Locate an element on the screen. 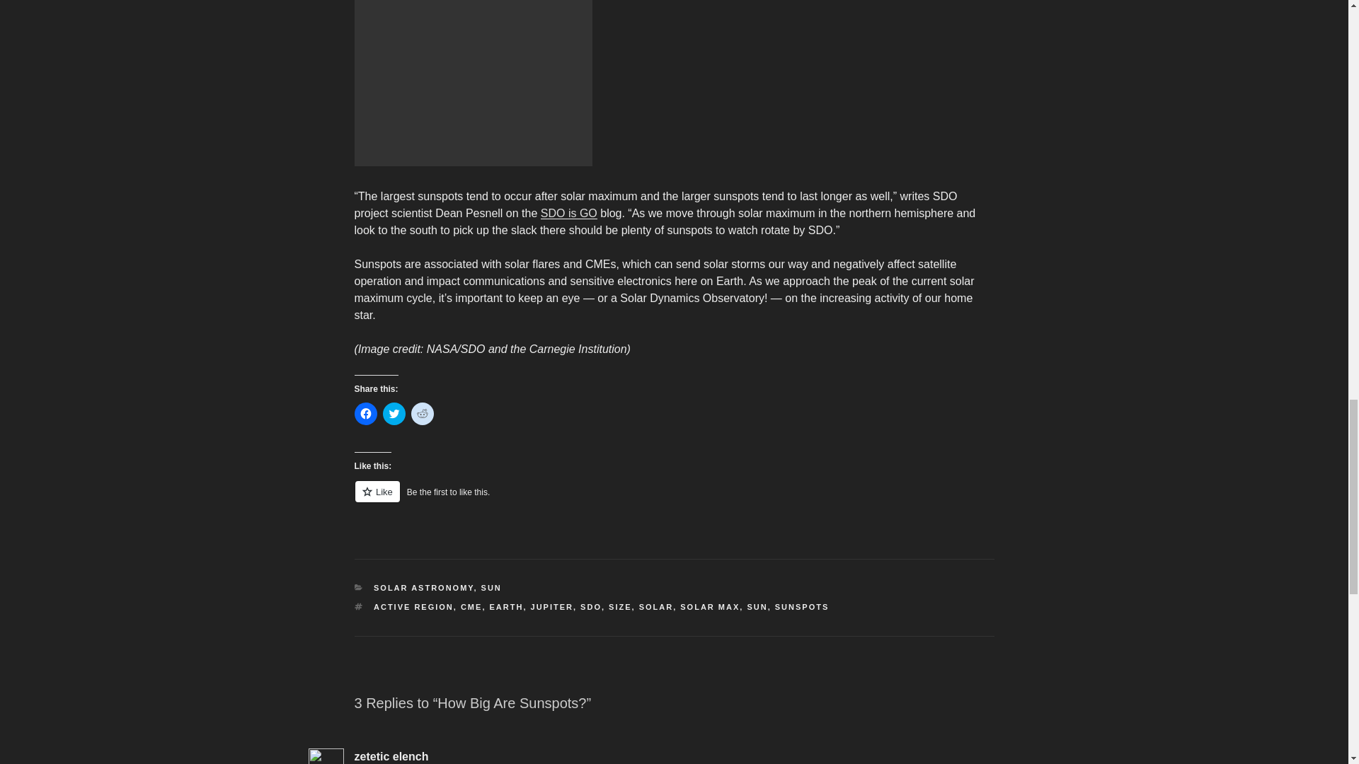  CME is located at coordinates (471, 607).